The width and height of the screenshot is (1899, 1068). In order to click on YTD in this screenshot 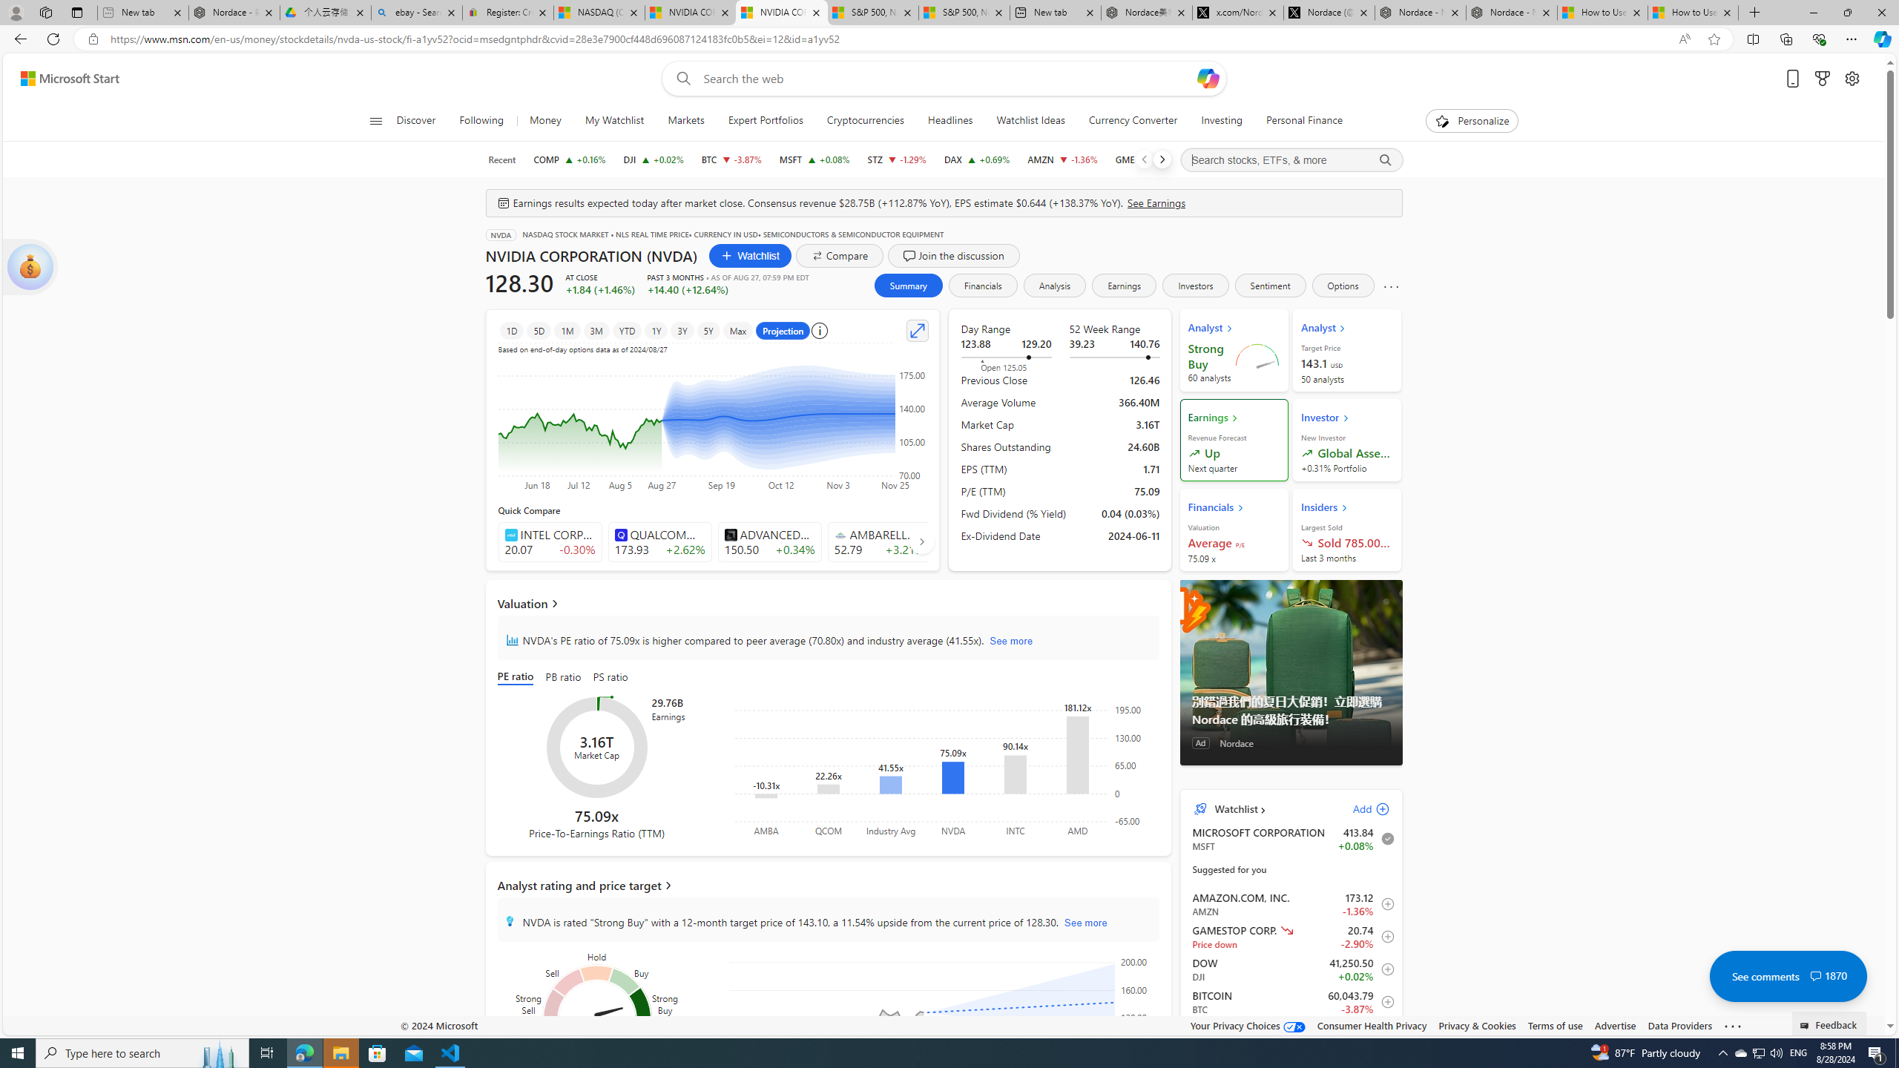, I will do `click(626, 330)`.